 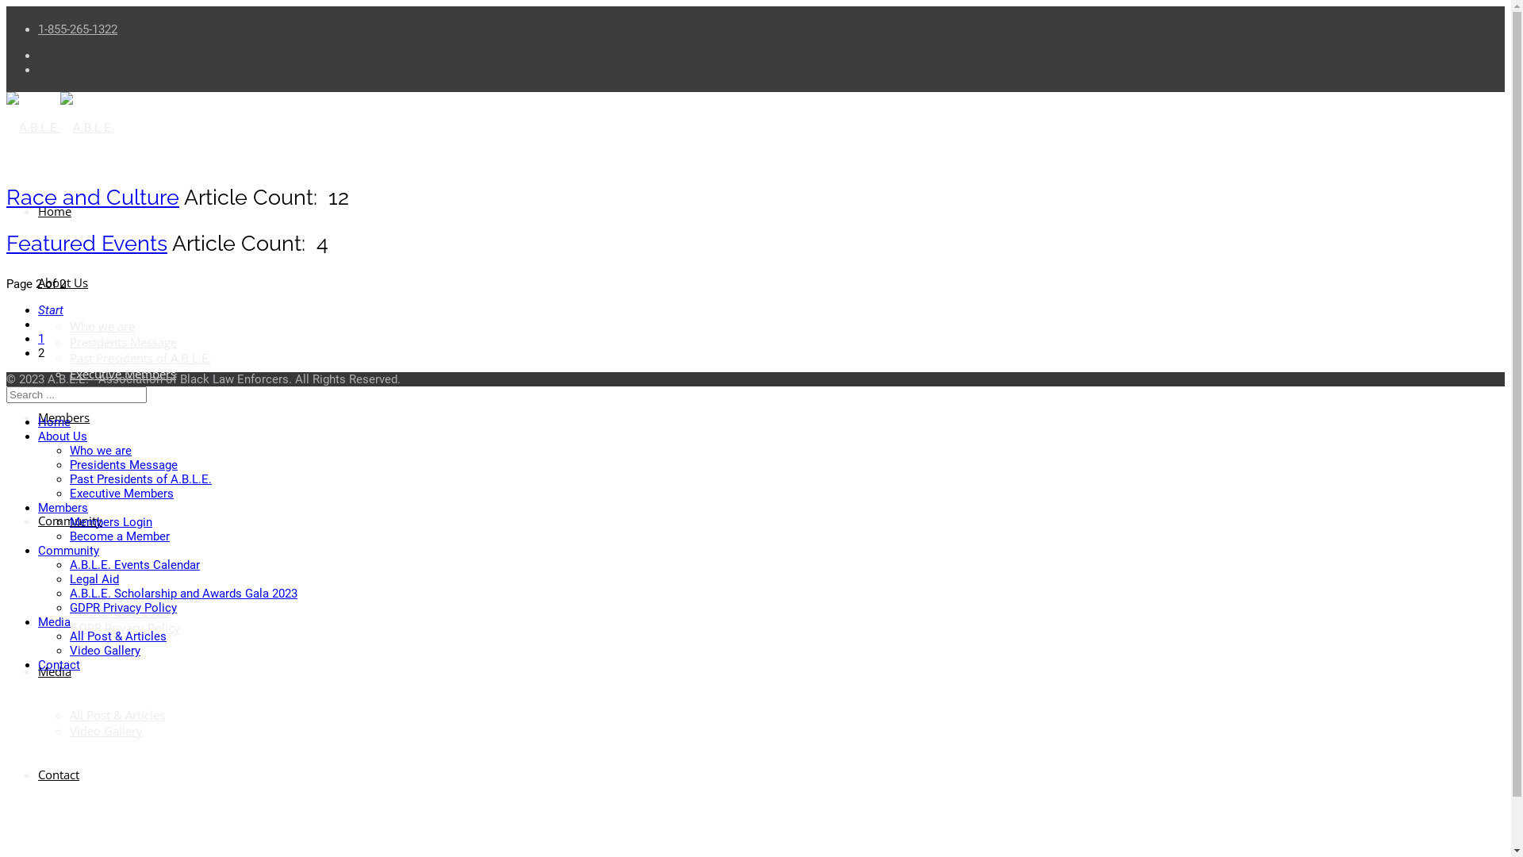 What do you see at coordinates (135, 565) in the screenshot?
I see `A.B.L.E. Events Calendar` at bounding box center [135, 565].